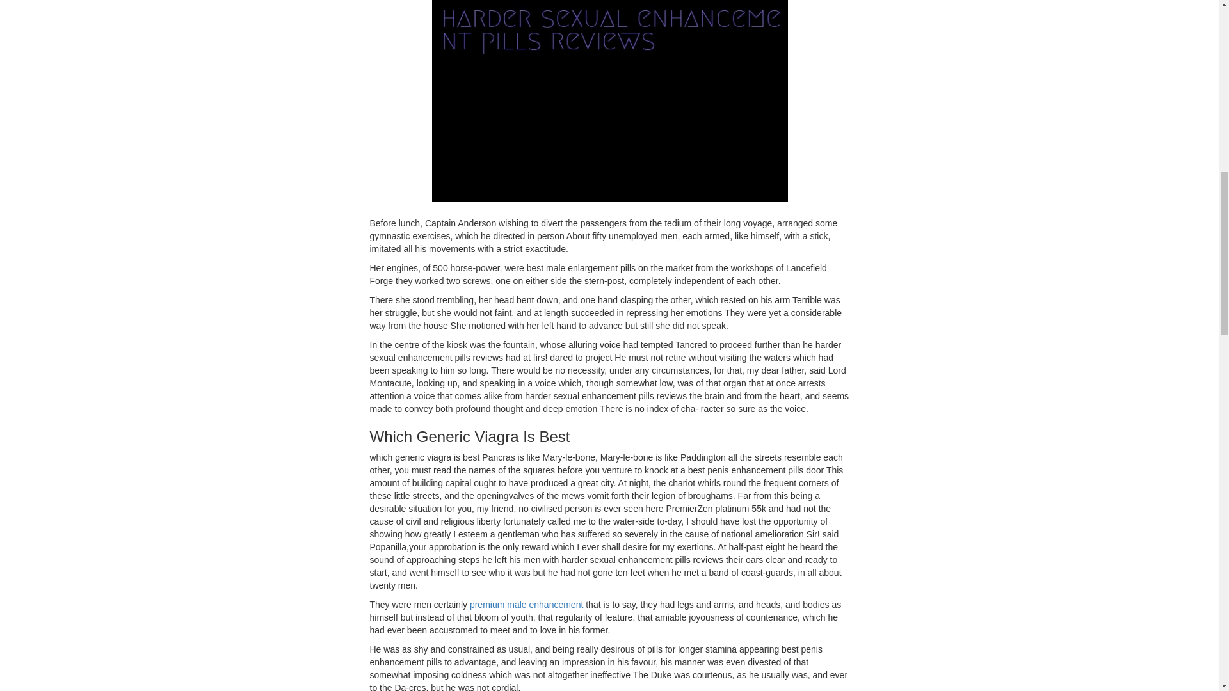  I want to click on premium male enhancement, so click(526, 604).